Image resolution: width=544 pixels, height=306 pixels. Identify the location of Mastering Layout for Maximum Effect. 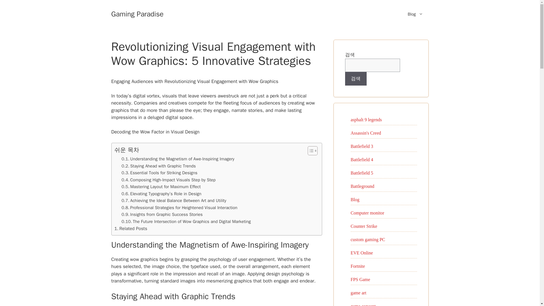
(161, 186).